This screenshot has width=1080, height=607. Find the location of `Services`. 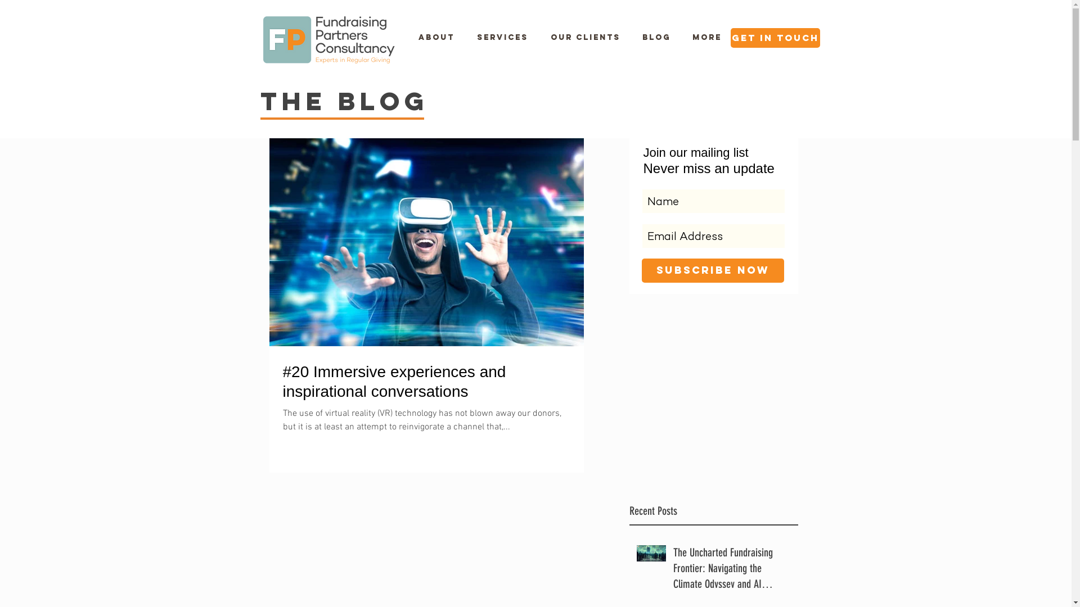

Services is located at coordinates (497, 38).